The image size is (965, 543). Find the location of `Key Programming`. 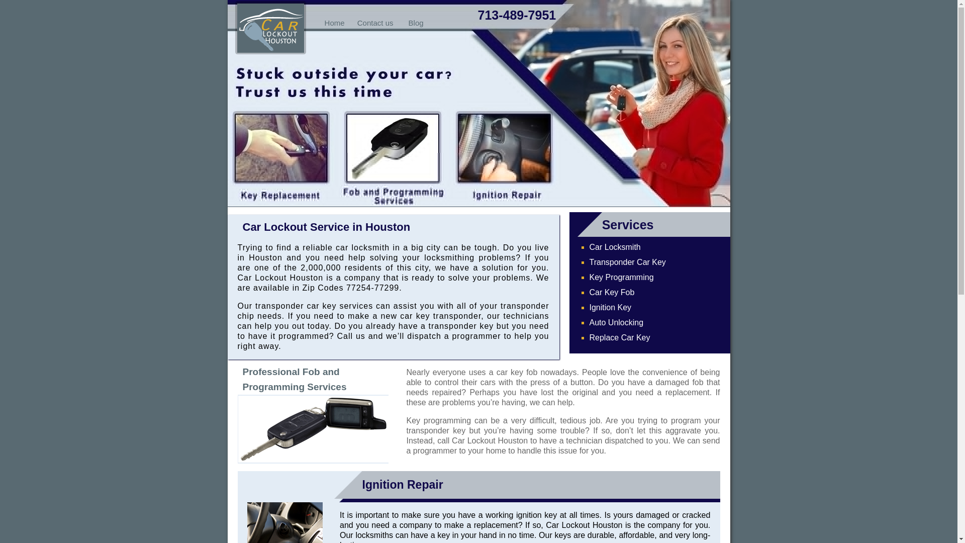

Key Programming is located at coordinates (621, 278).